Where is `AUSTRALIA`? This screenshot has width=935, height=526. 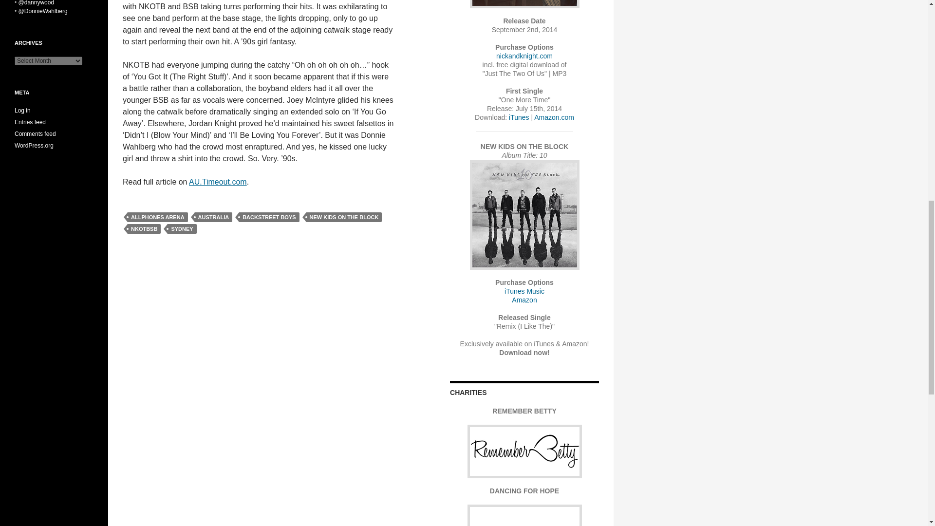 AUSTRALIA is located at coordinates (213, 217).